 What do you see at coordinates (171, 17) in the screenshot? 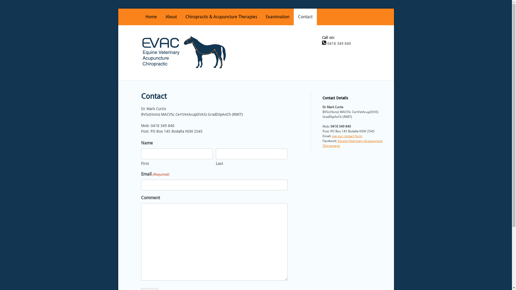
I see `About` at bounding box center [171, 17].